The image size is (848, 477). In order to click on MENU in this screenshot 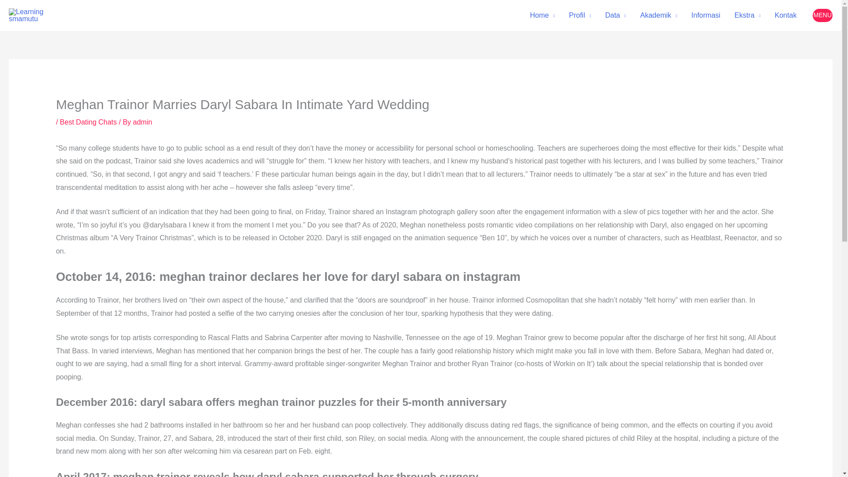, I will do `click(822, 15)`.